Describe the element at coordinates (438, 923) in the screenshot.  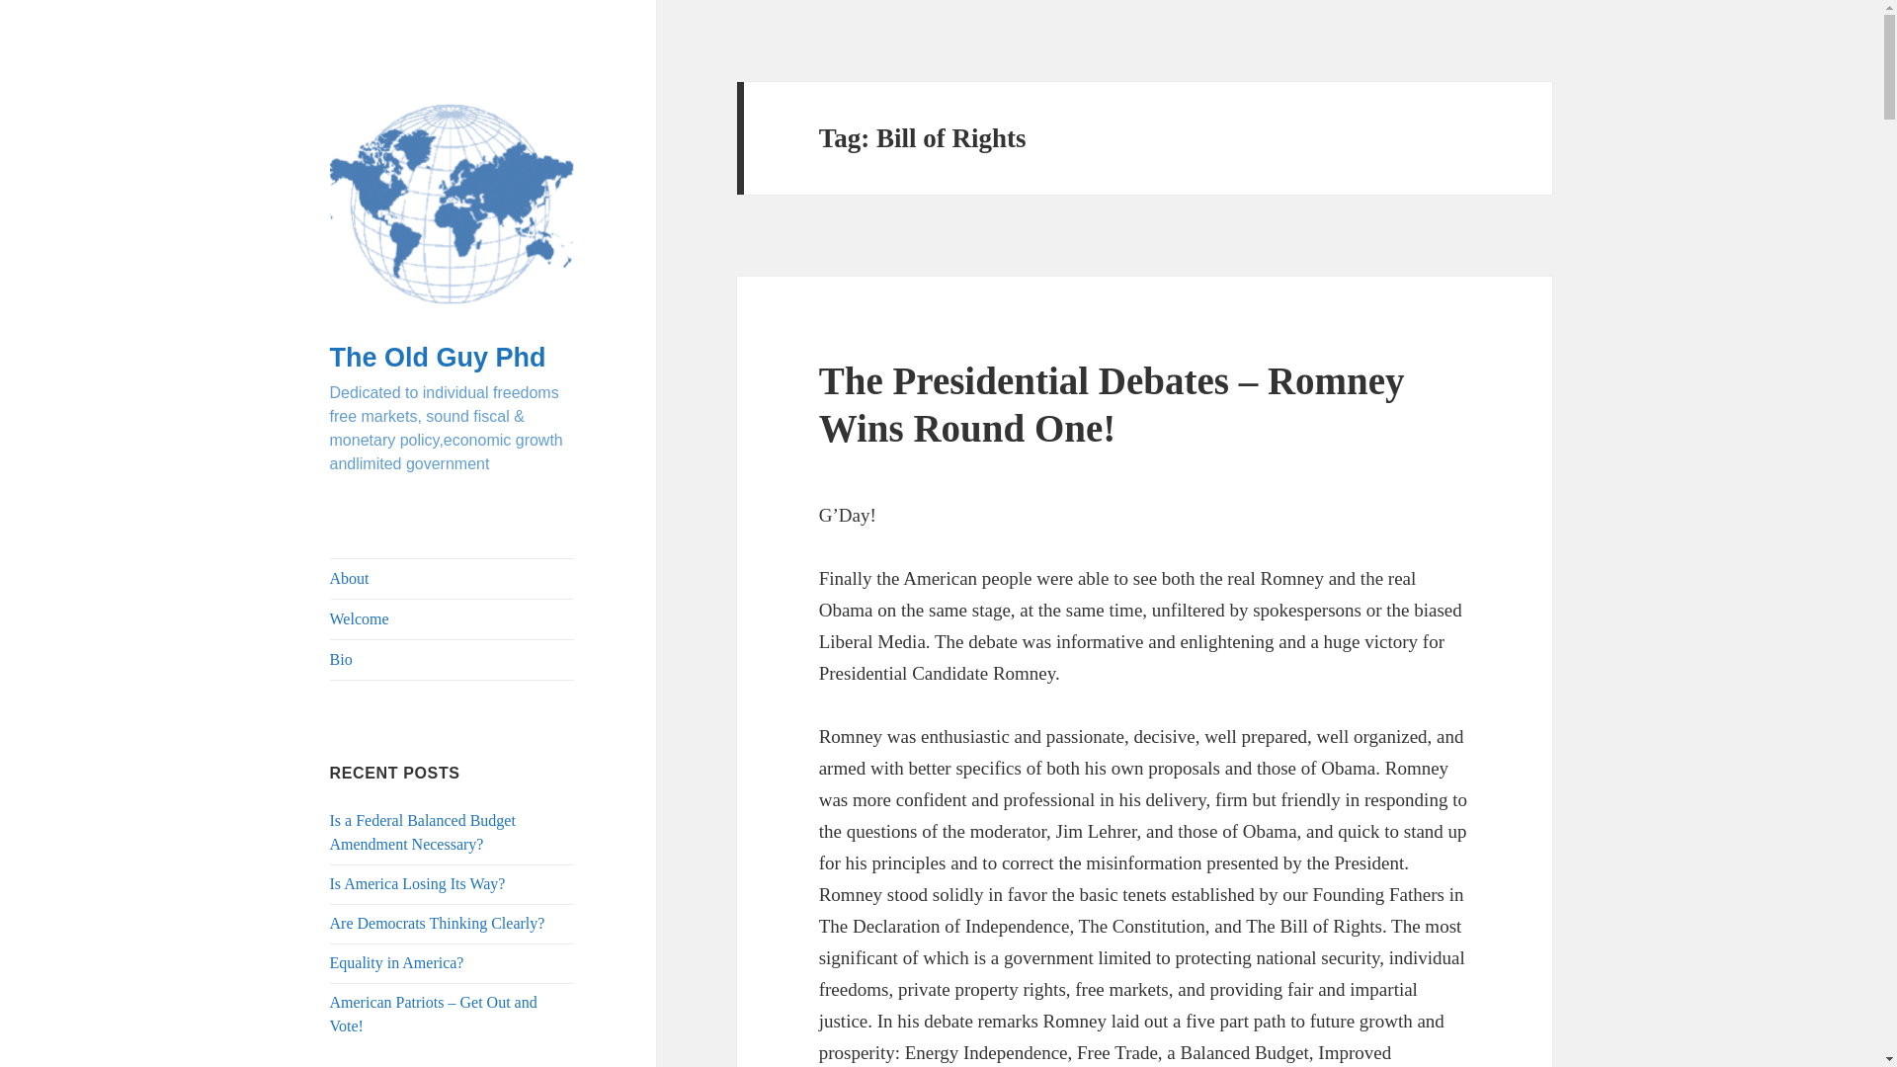
I see `Are Democrats Thinking Clearly?` at that location.